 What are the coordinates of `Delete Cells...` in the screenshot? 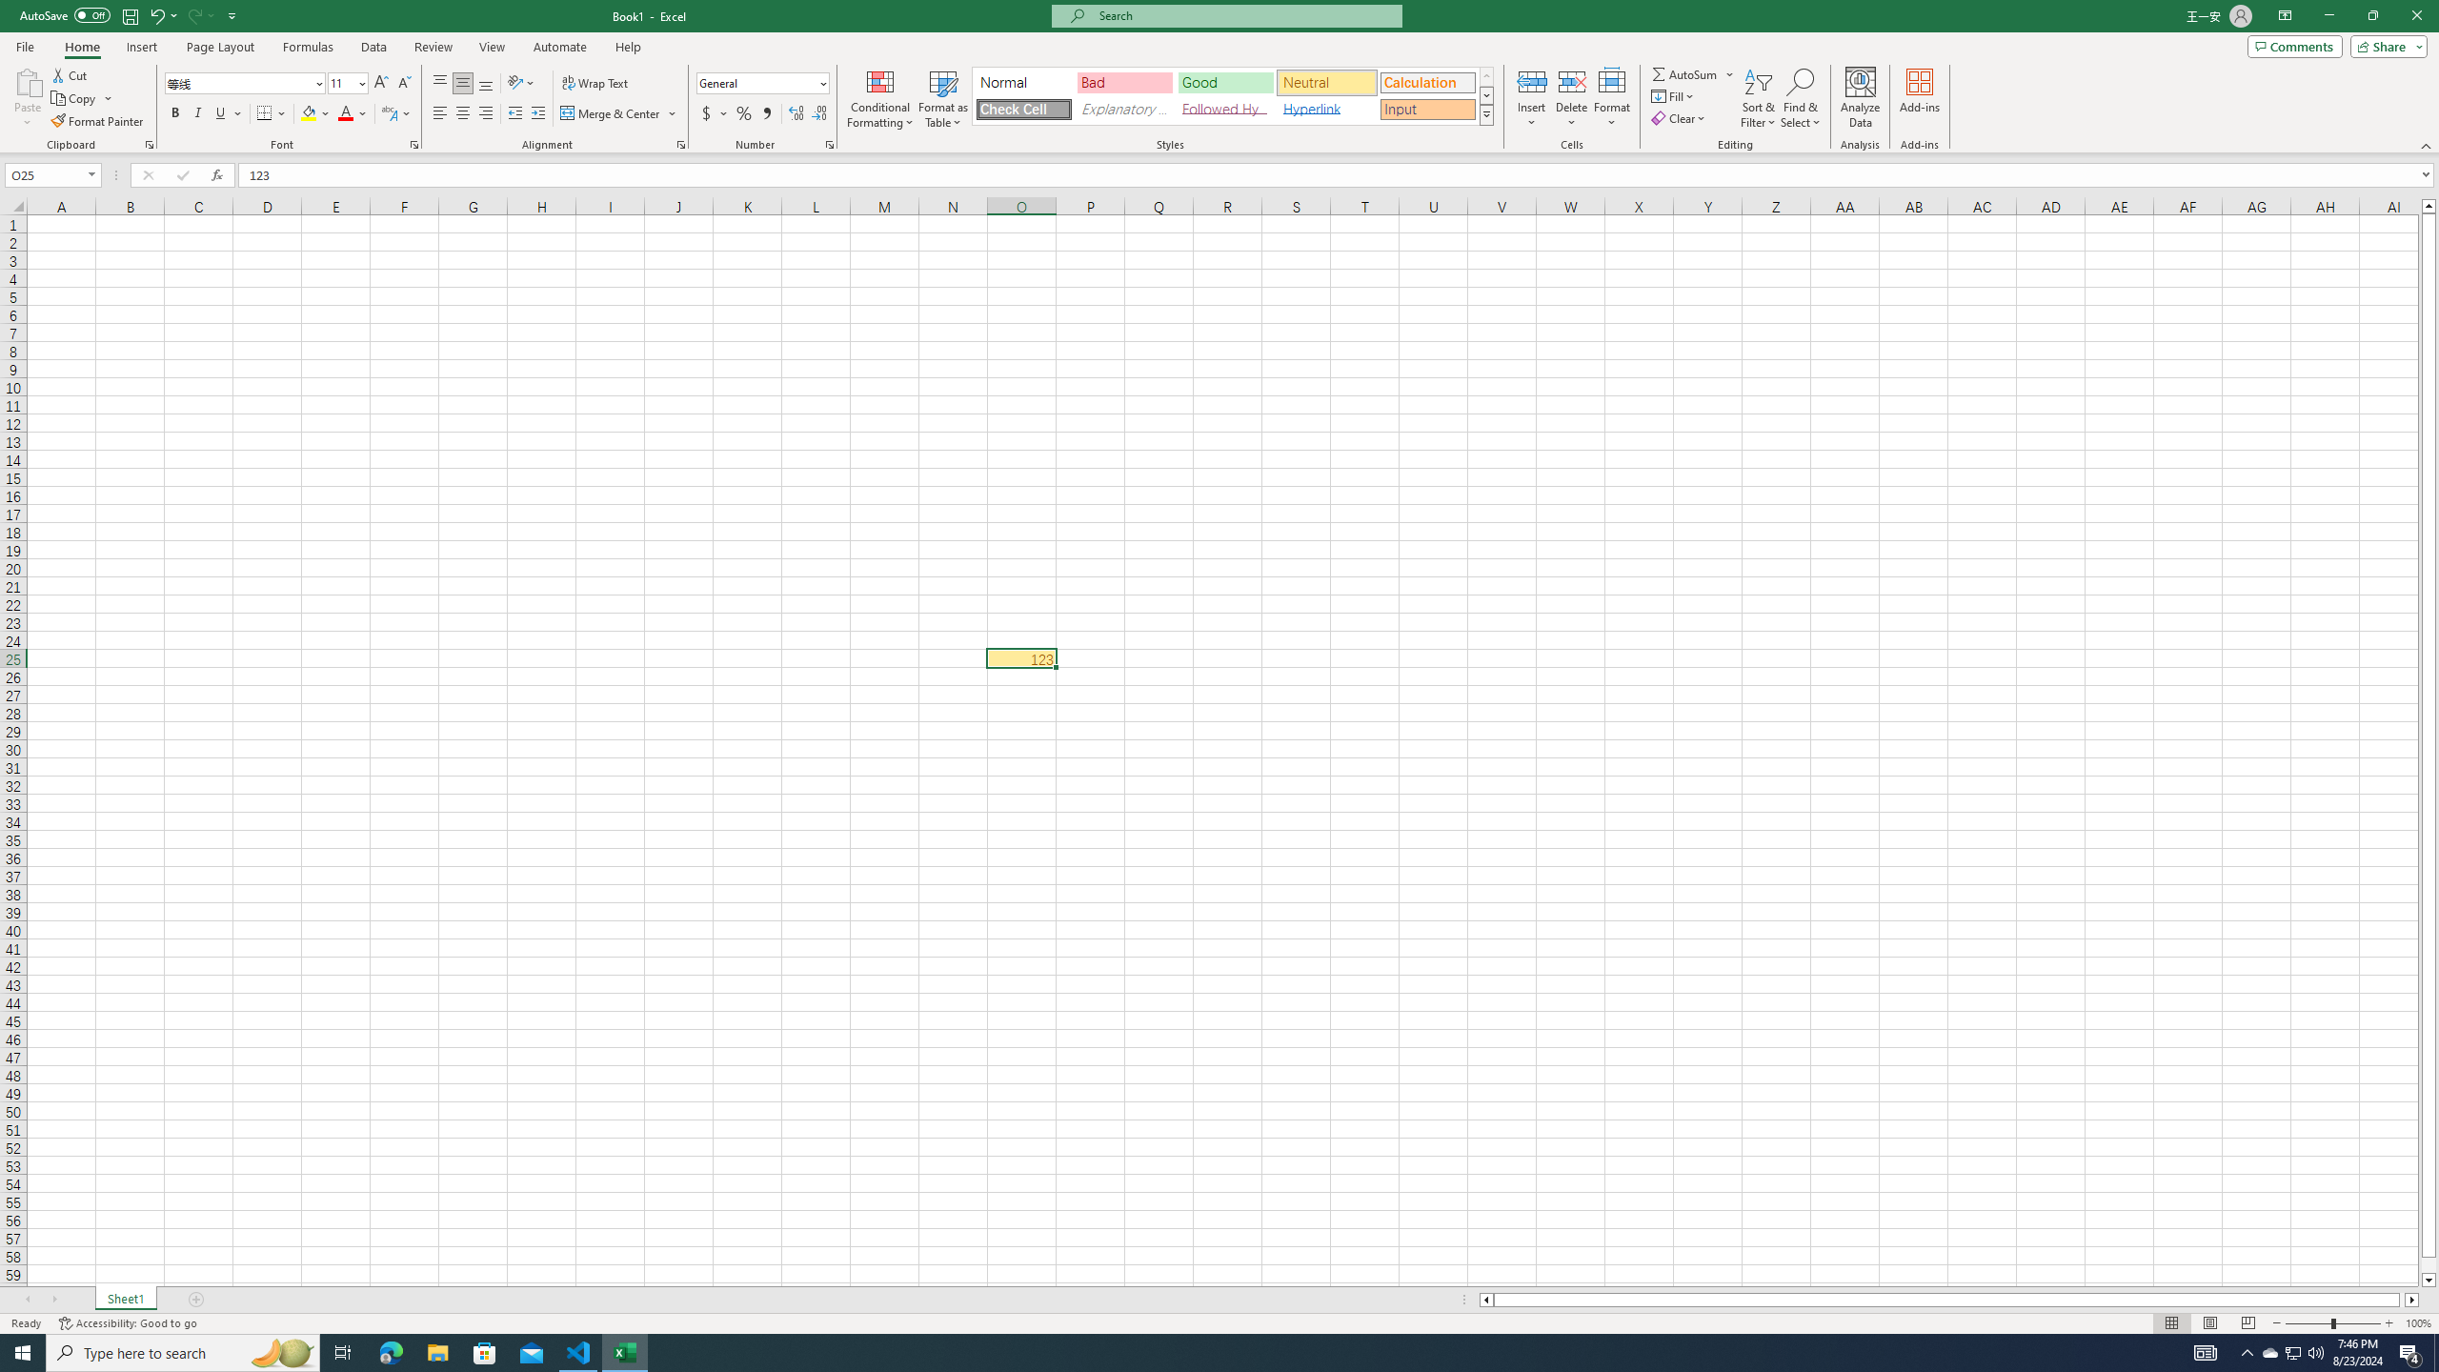 It's located at (1572, 81).